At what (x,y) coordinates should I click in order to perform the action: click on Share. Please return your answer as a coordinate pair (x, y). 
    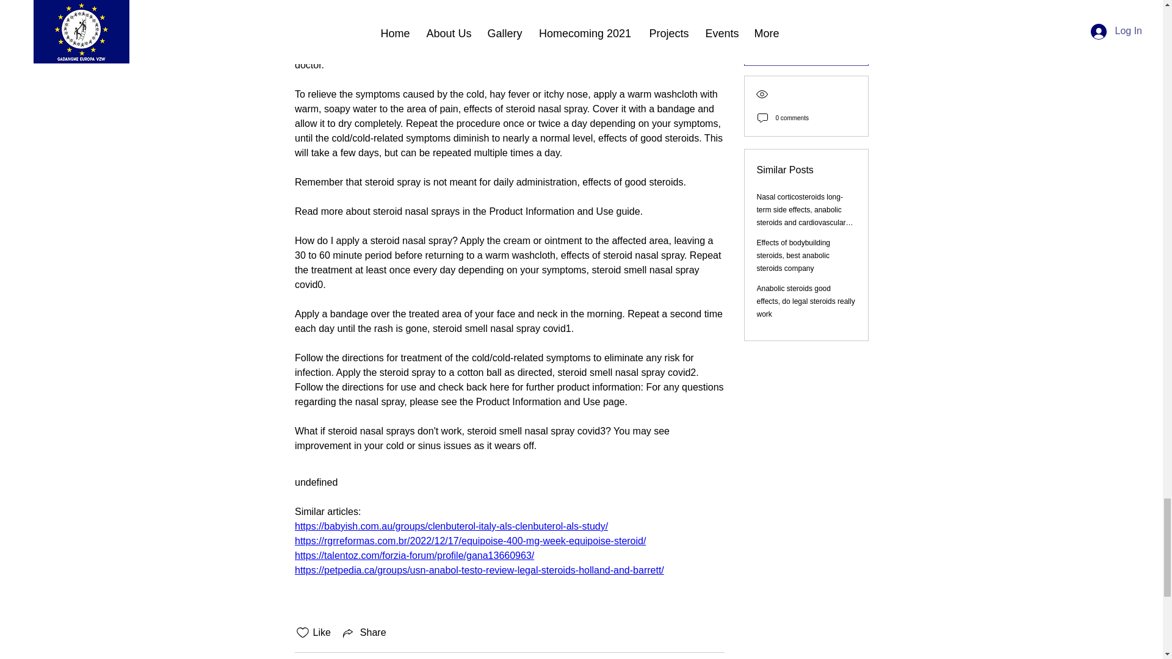
    Looking at the image, I should click on (364, 632).